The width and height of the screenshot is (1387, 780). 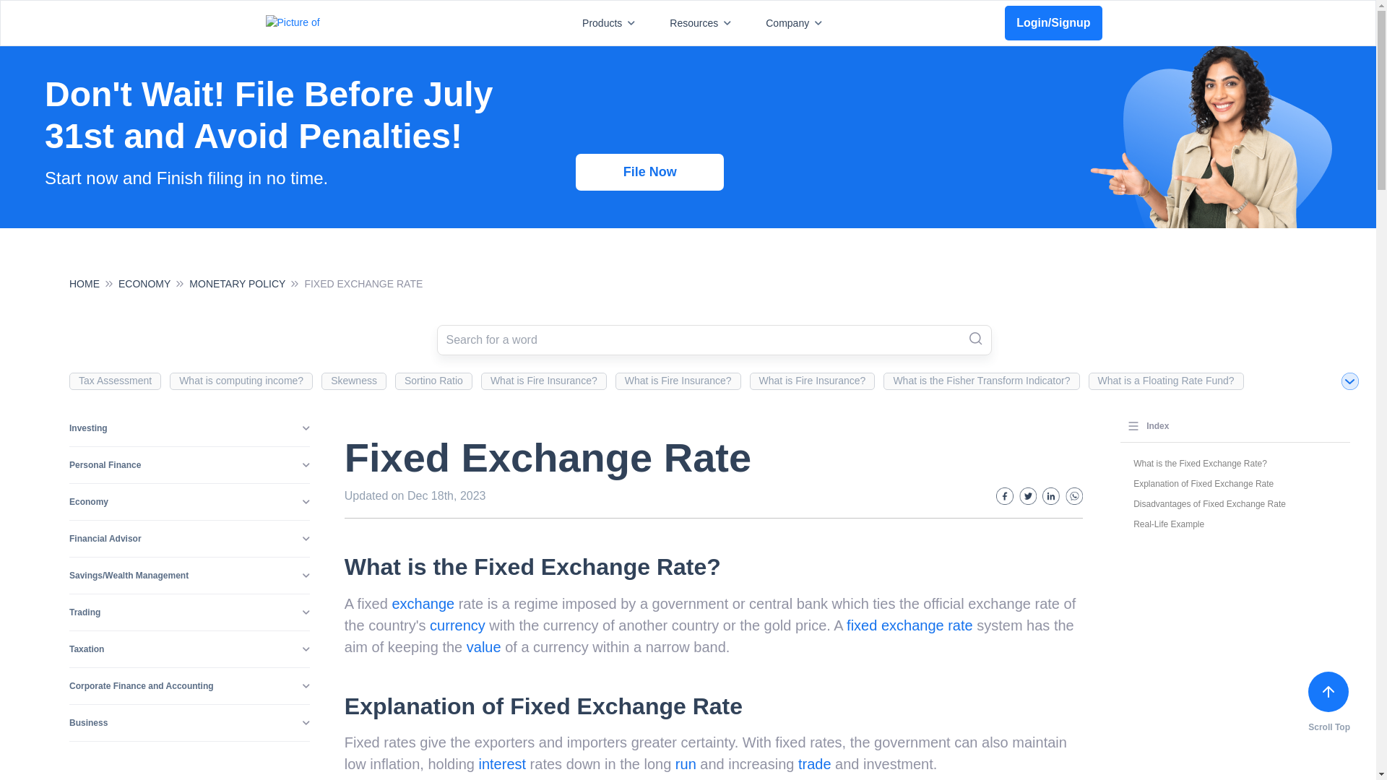 I want to click on Products, so click(x=611, y=23).